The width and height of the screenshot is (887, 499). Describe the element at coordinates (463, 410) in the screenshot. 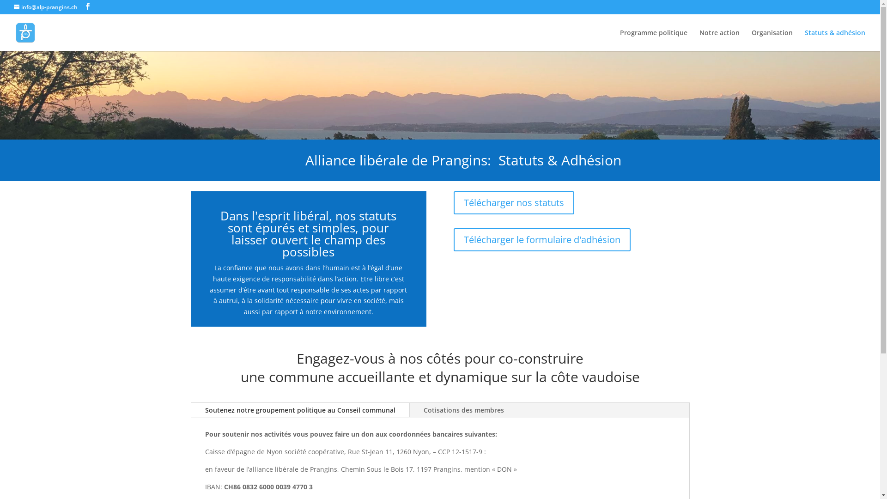

I see `Cotisations des membres` at that location.